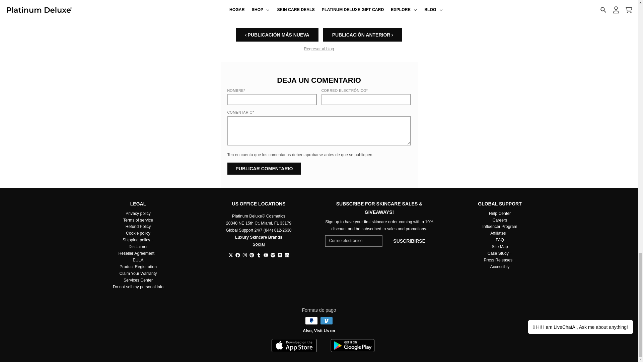 Image resolution: width=643 pixels, height=362 pixels. What do you see at coordinates (279, 255) in the screenshot?
I see `Medium - Platinum Deluxe Cosmetics` at bounding box center [279, 255].